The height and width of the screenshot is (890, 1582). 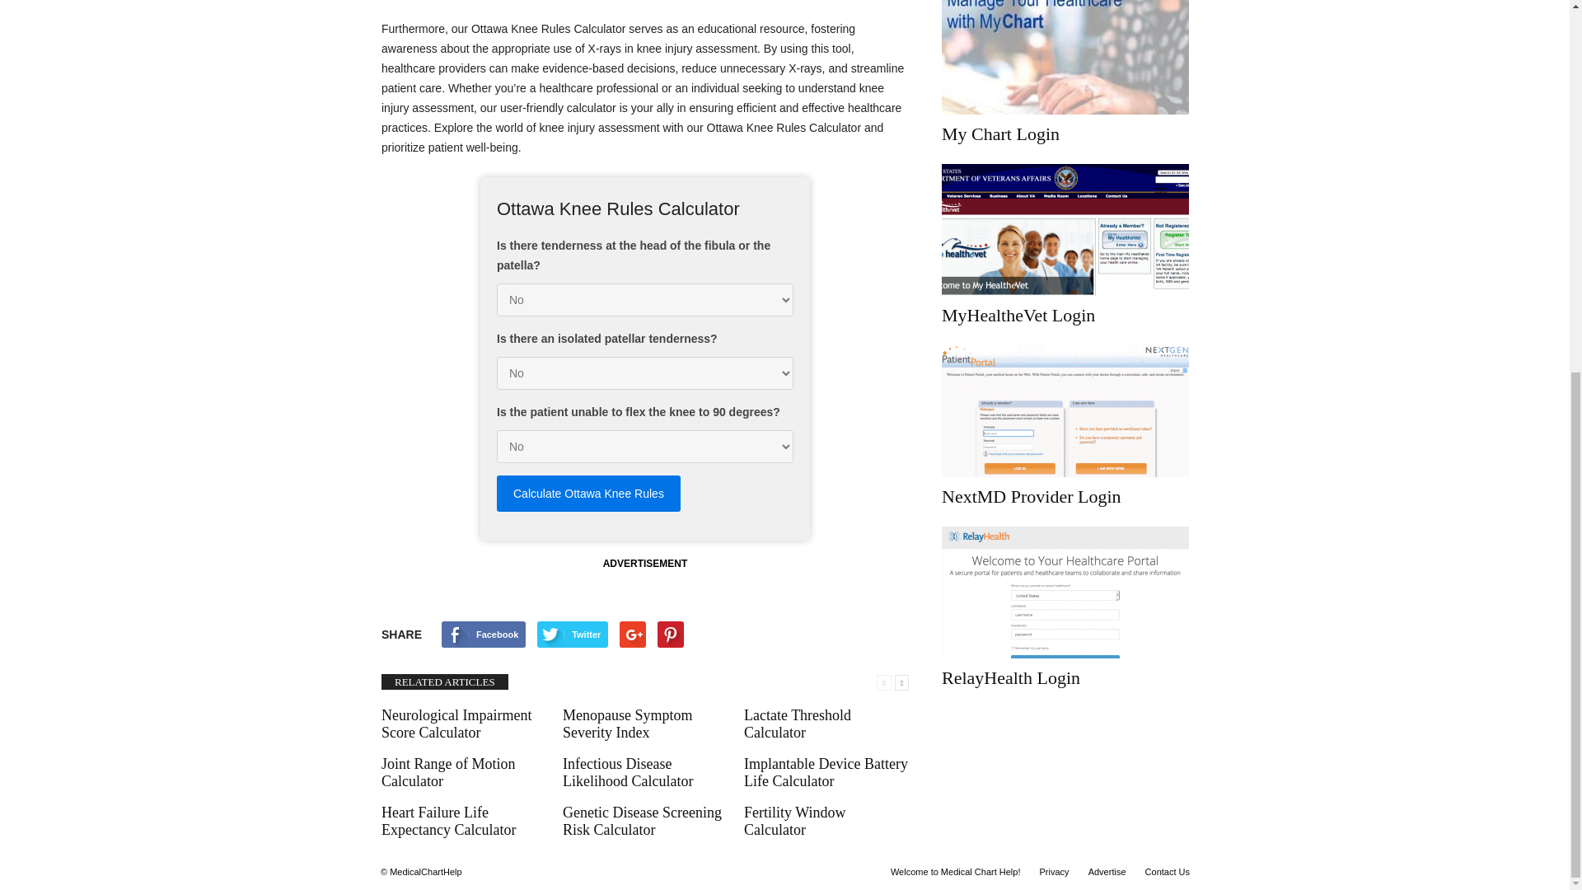 I want to click on Twitter, so click(x=572, y=635).